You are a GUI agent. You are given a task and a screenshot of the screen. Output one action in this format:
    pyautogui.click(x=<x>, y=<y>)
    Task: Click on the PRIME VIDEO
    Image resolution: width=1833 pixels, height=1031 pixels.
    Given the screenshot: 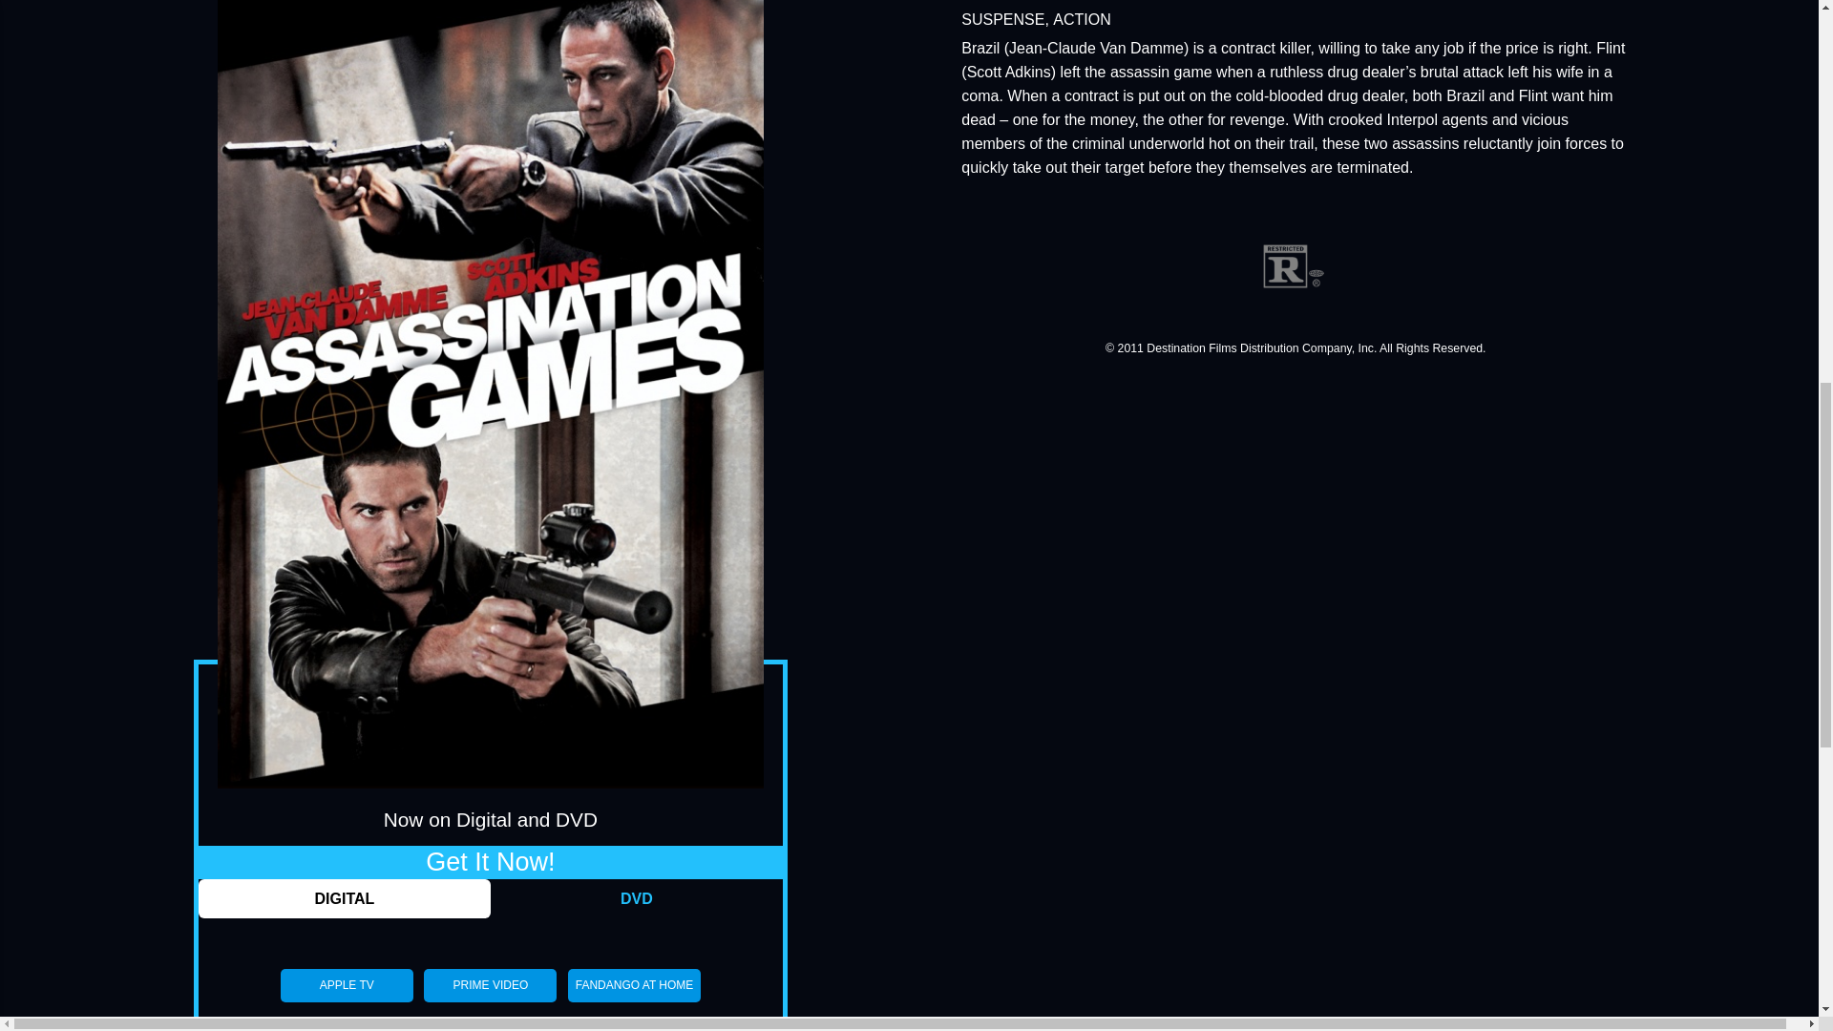 What is the action you would take?
    pyautogui.click(x=490, y=985)
    